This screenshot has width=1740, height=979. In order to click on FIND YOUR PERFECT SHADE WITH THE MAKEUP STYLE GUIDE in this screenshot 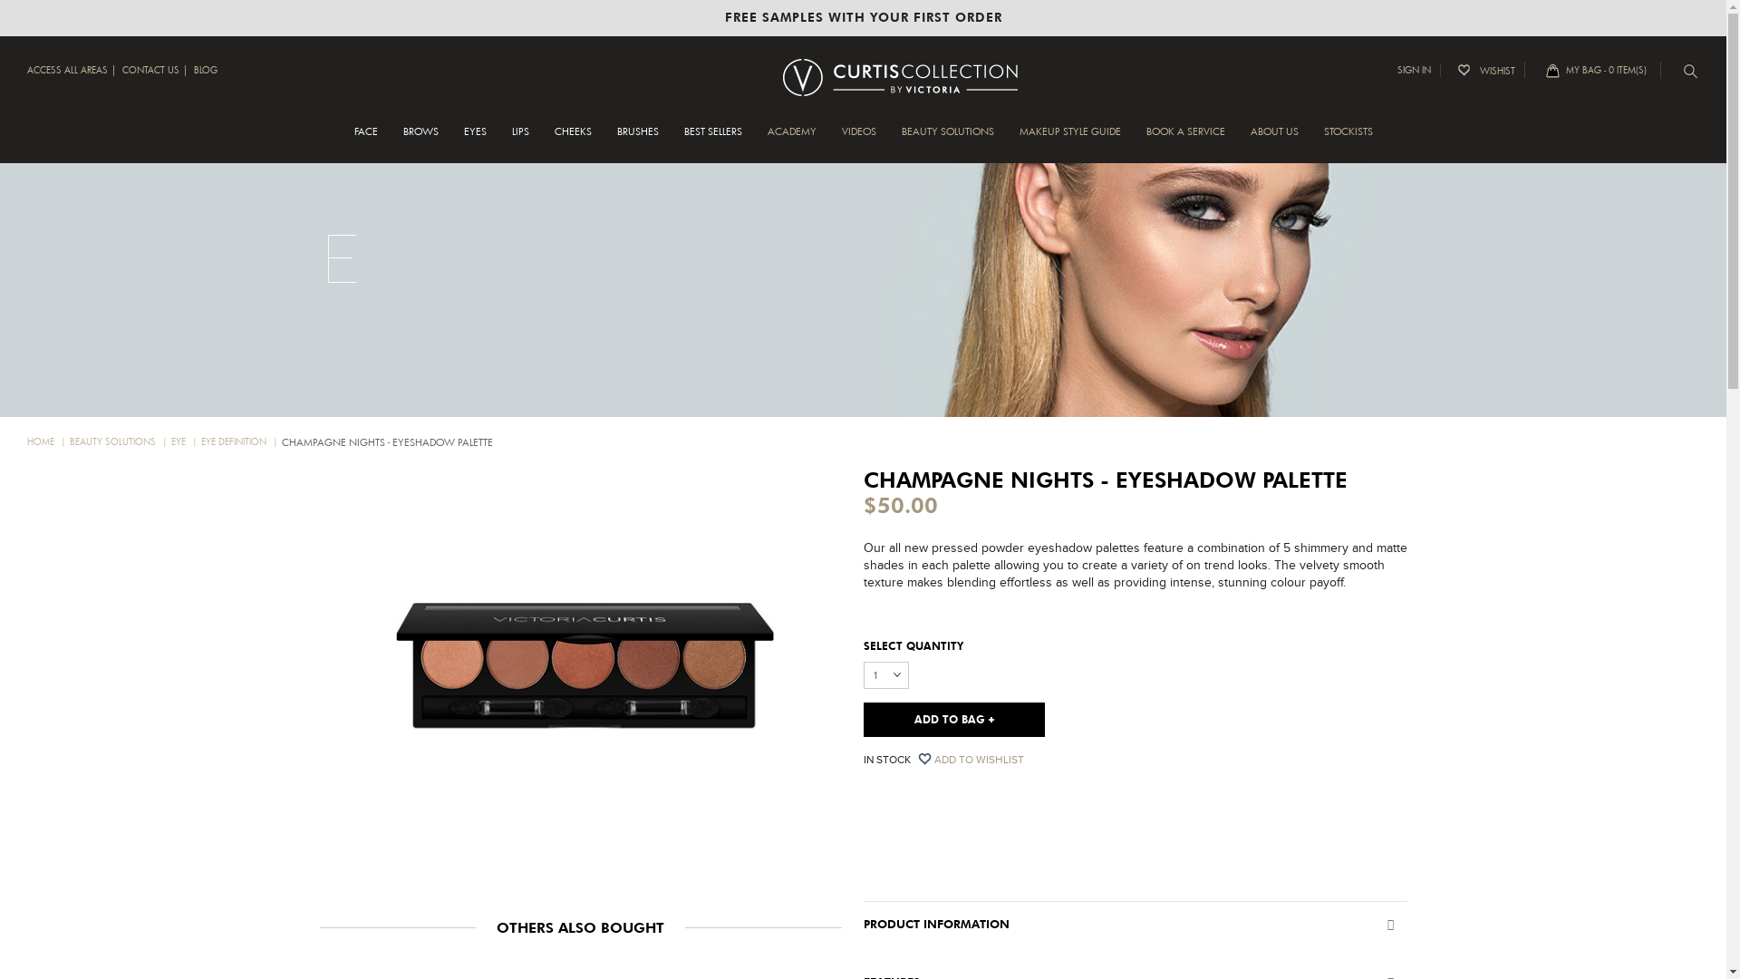, I will do `click(863, 18)`.